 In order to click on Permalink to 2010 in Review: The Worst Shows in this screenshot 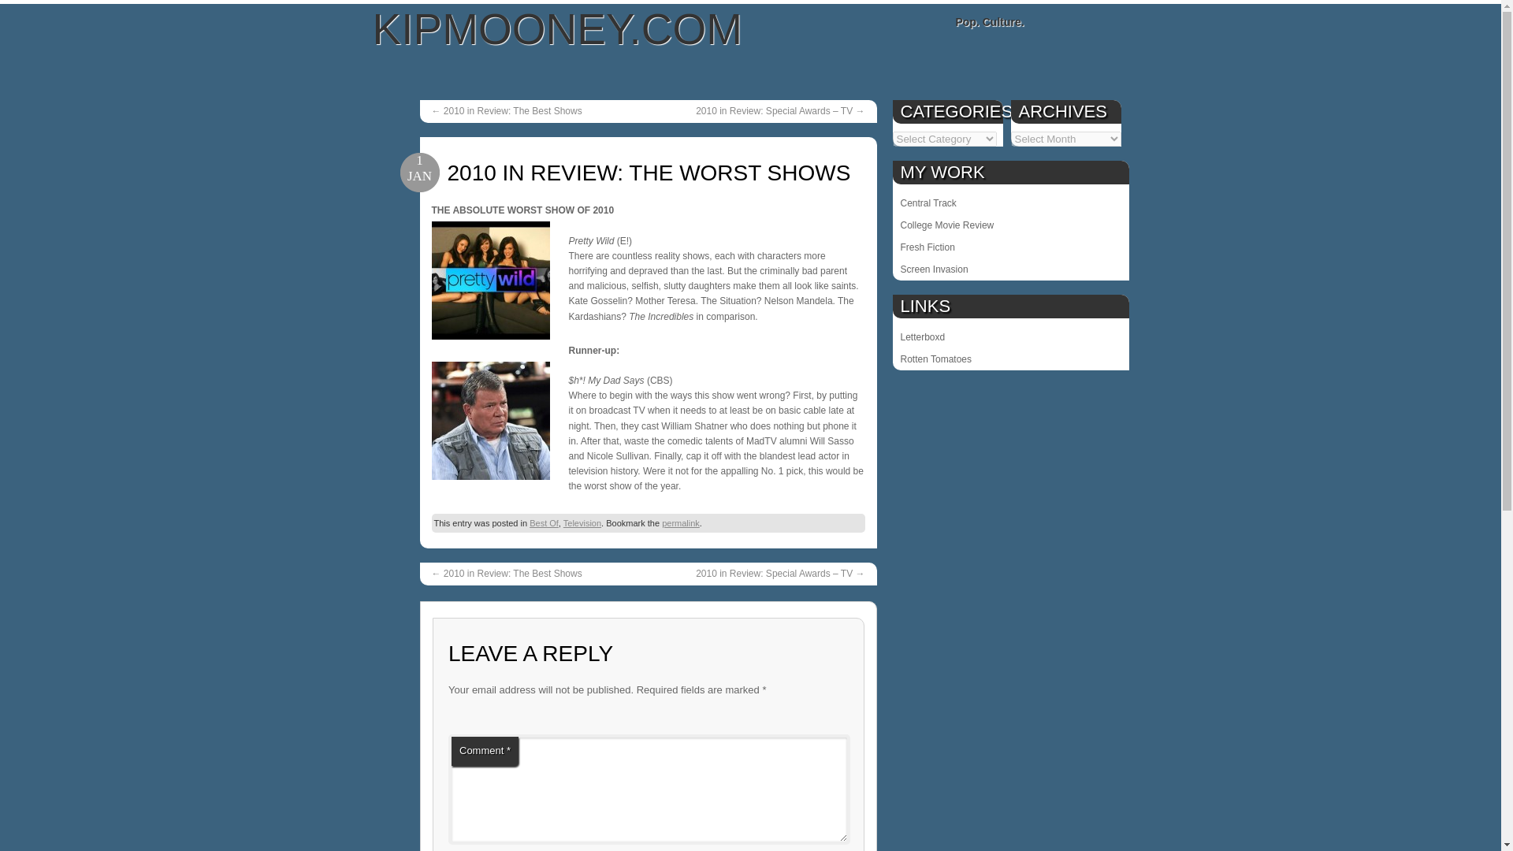, I will do `click(681, 522)`.